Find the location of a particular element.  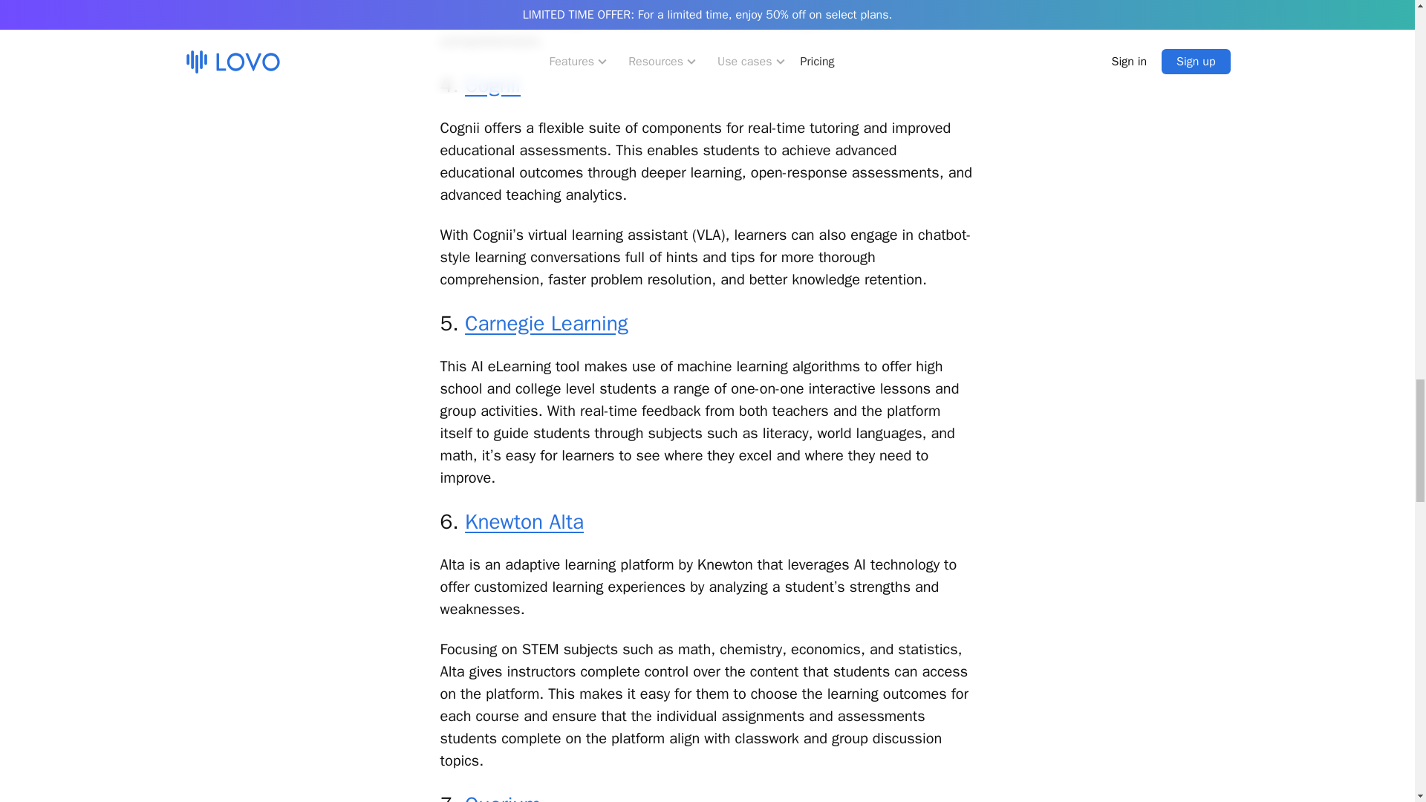

Cognii is located at coordinates (492, 85).